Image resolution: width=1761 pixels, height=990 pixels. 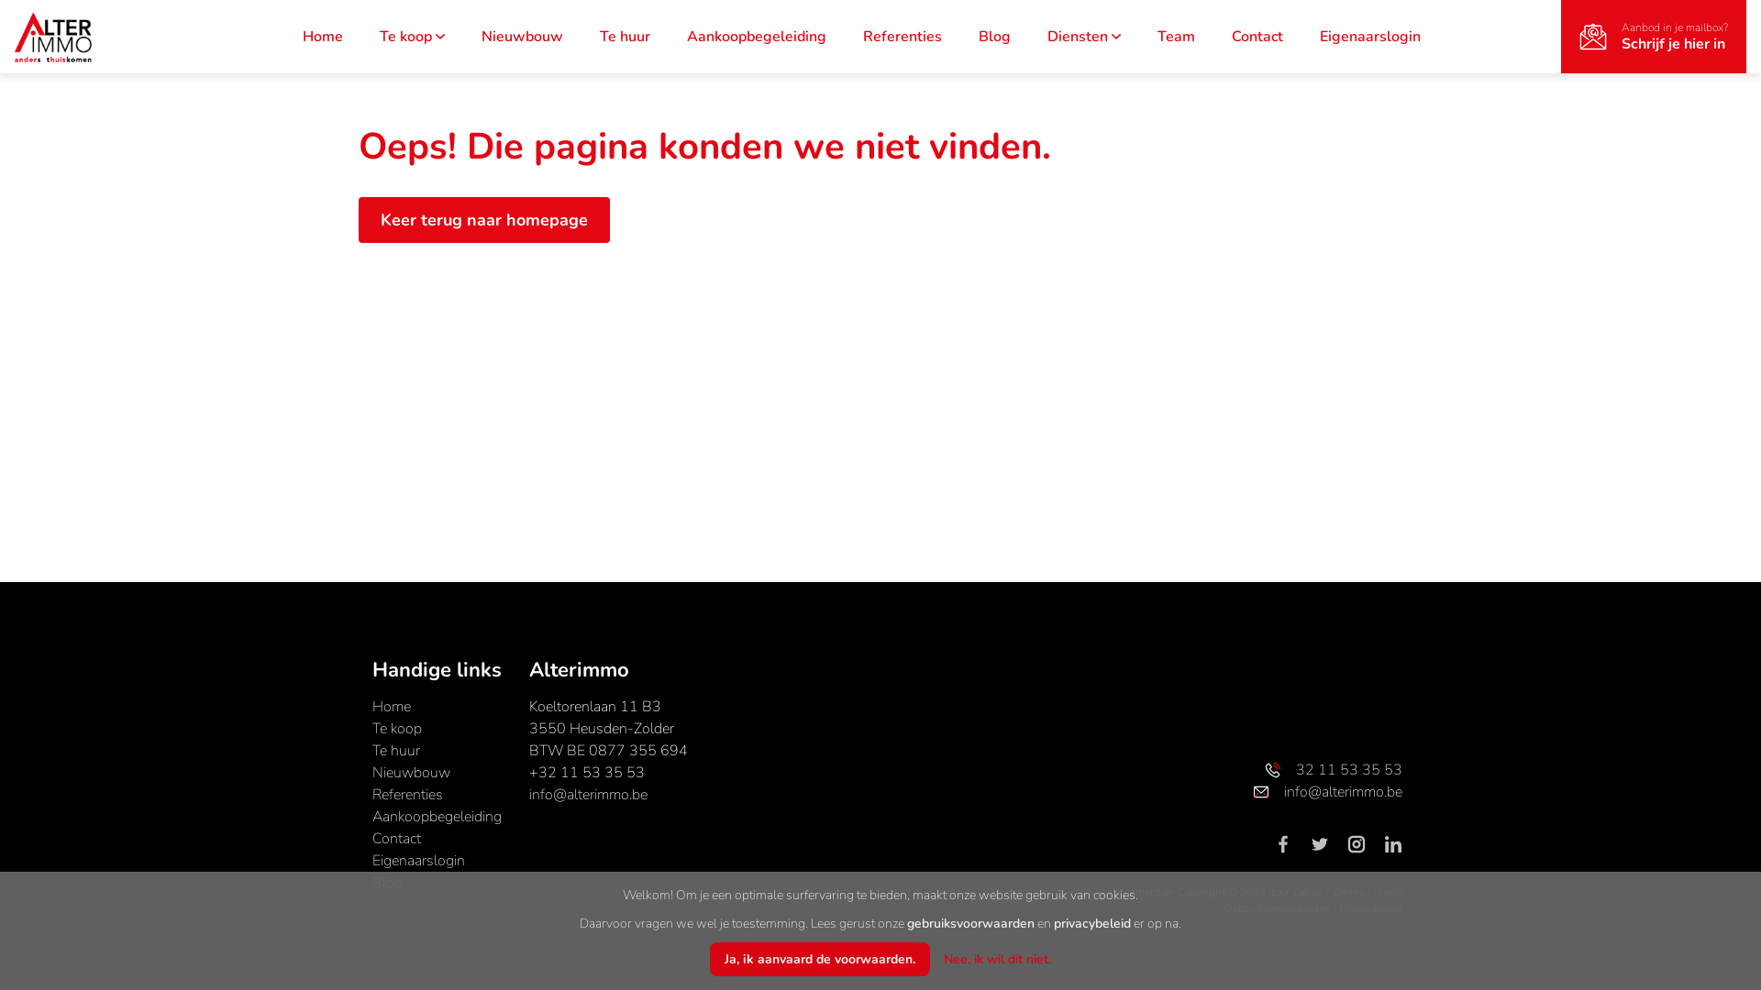 I want to click on Te huur, so click(x=626, y=37).